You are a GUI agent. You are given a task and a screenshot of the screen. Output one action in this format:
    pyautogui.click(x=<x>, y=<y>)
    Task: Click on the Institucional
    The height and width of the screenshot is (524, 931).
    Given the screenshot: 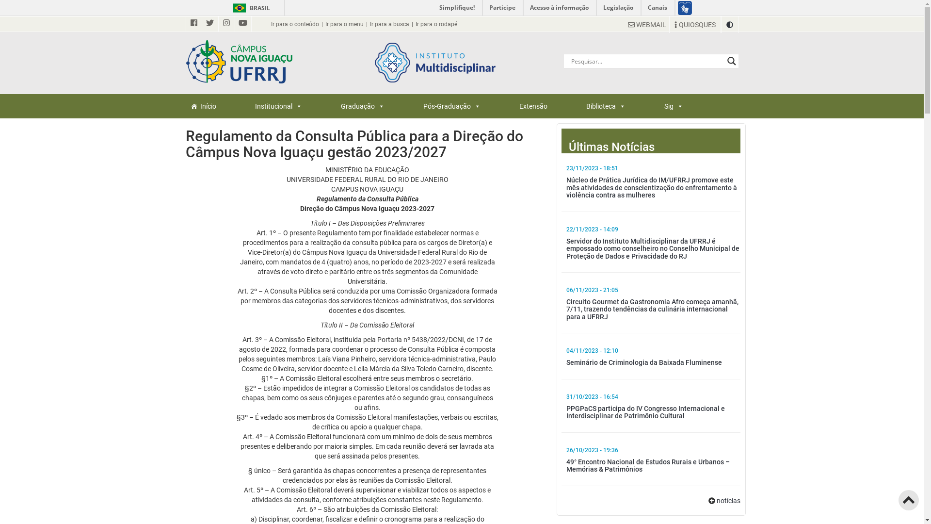 What is the action you would take?
    pyautogui.click(x=278, y=106)
    